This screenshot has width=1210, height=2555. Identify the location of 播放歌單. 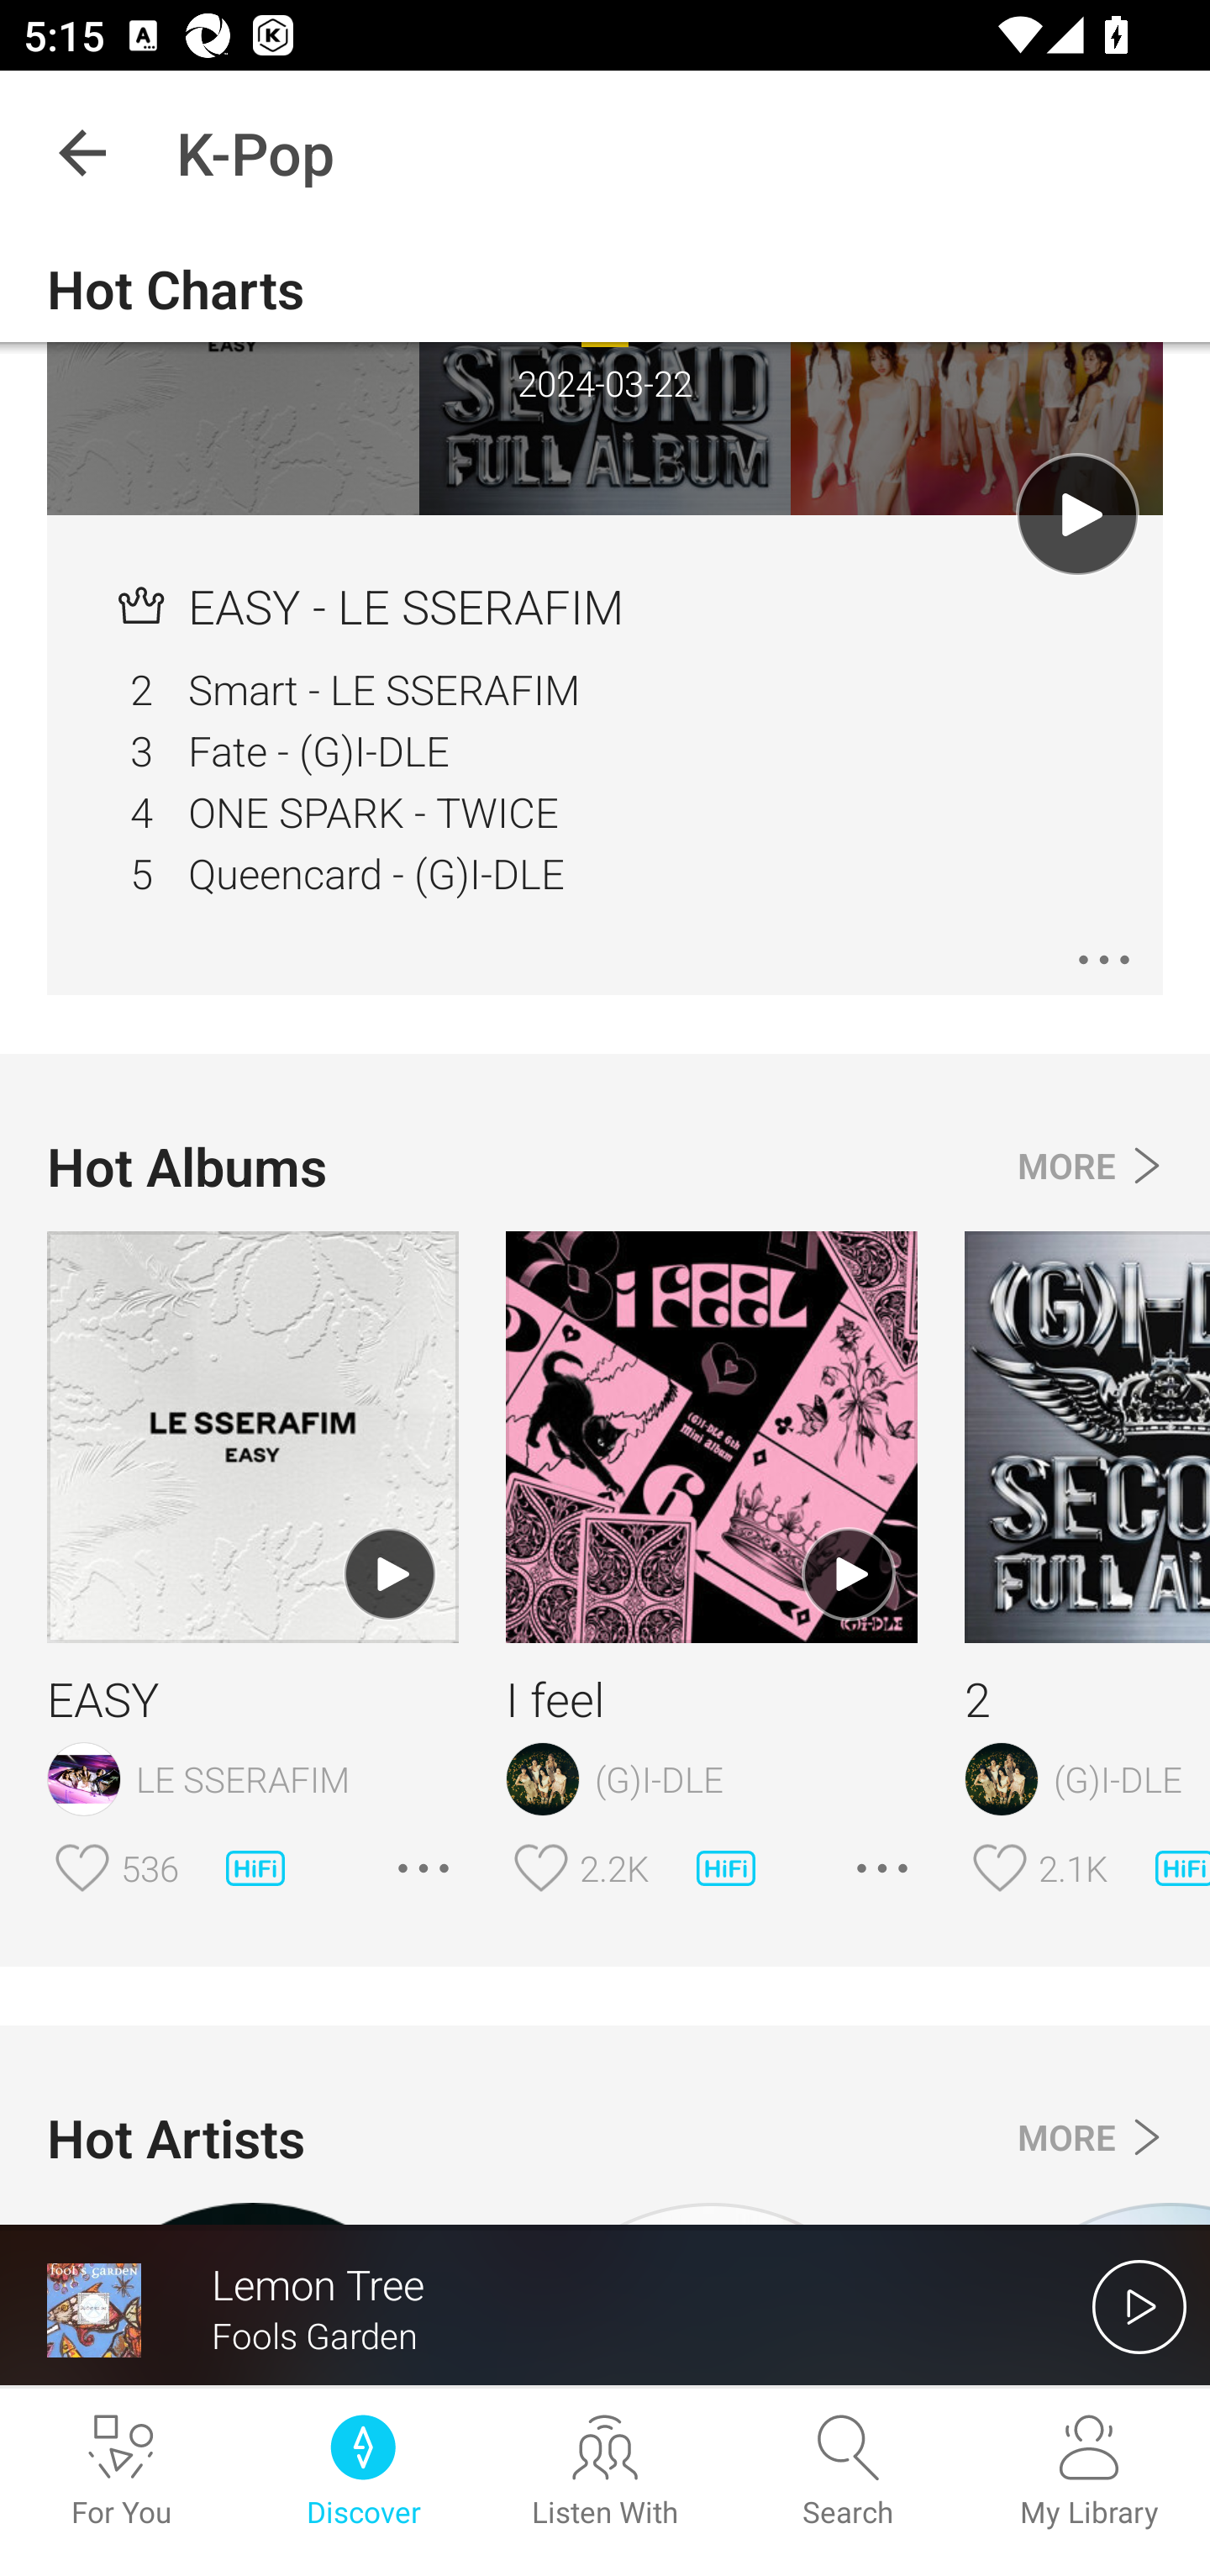
(848, 1575).